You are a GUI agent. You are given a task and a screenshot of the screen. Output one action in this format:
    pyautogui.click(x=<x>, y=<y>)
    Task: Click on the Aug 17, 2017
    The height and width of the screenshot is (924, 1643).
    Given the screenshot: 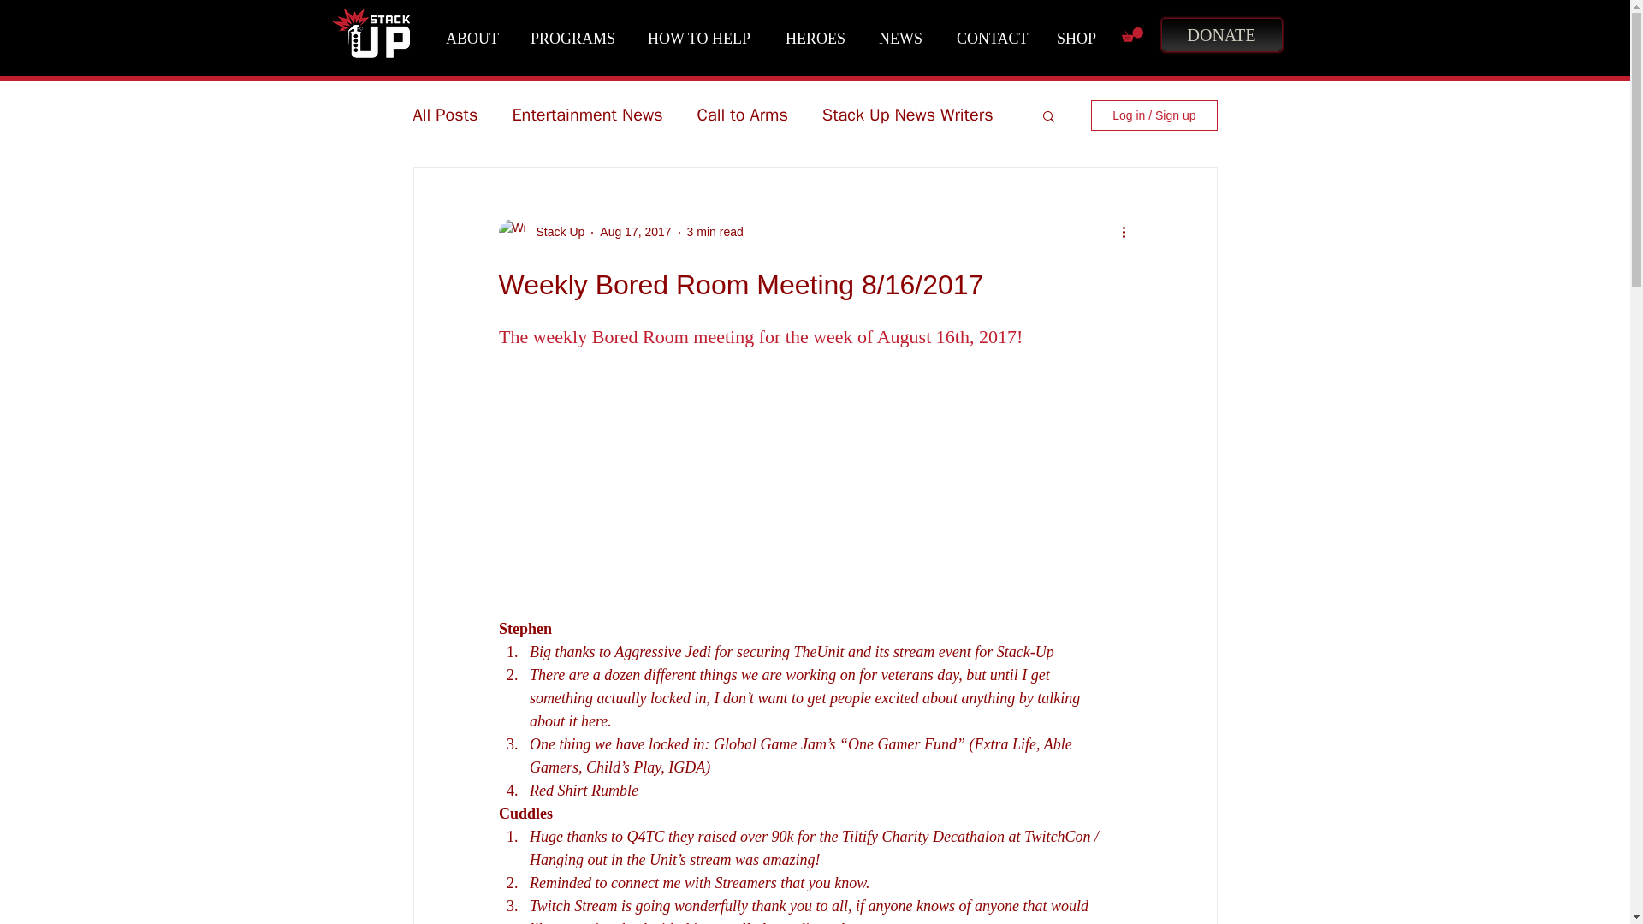 What is the action you would take?
    pyautogui.click(x=635, y=231)
    